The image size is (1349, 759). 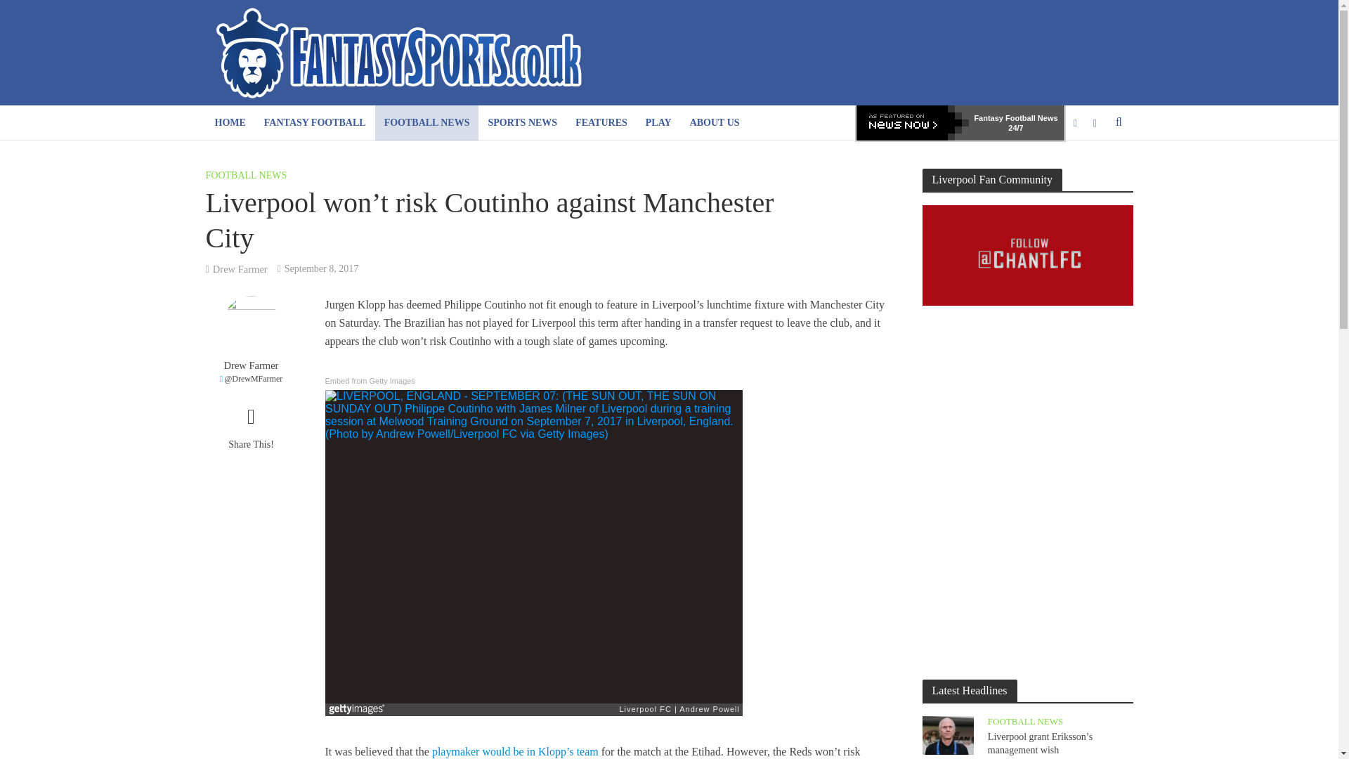 I want to click on Click here for more Fantasy Football news from NewsNow, so click(x=1016, y=122).